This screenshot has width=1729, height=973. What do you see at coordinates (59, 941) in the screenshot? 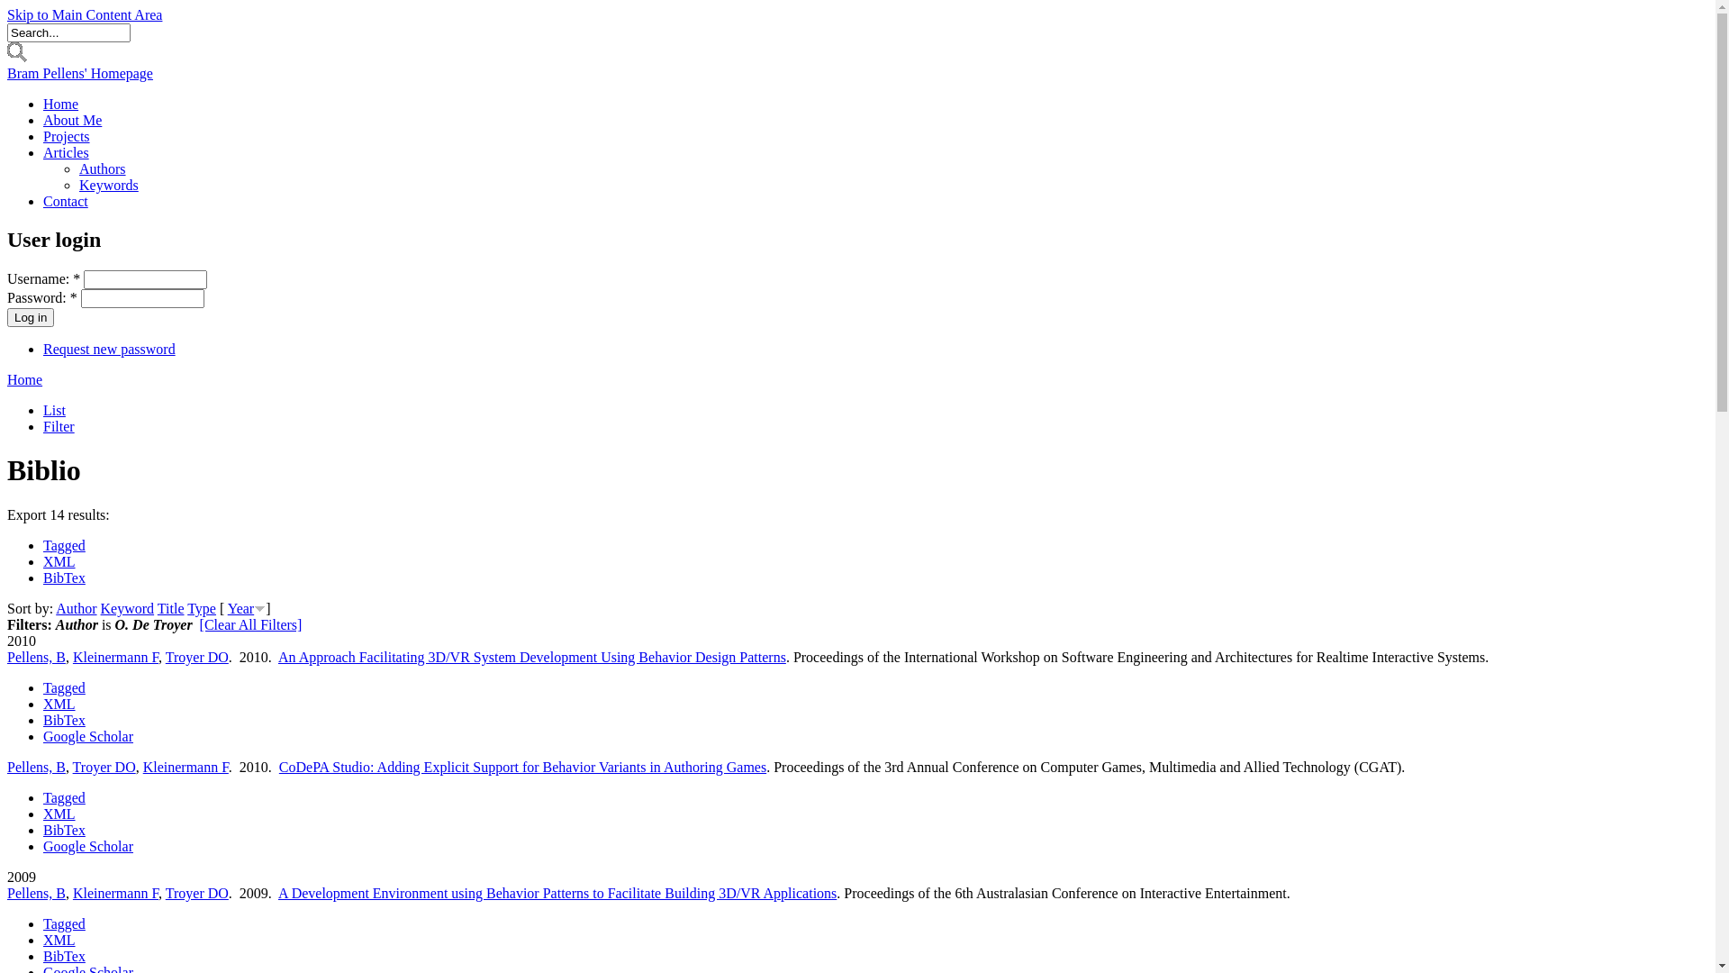
I see `XML` at bounding box center [59, 941].